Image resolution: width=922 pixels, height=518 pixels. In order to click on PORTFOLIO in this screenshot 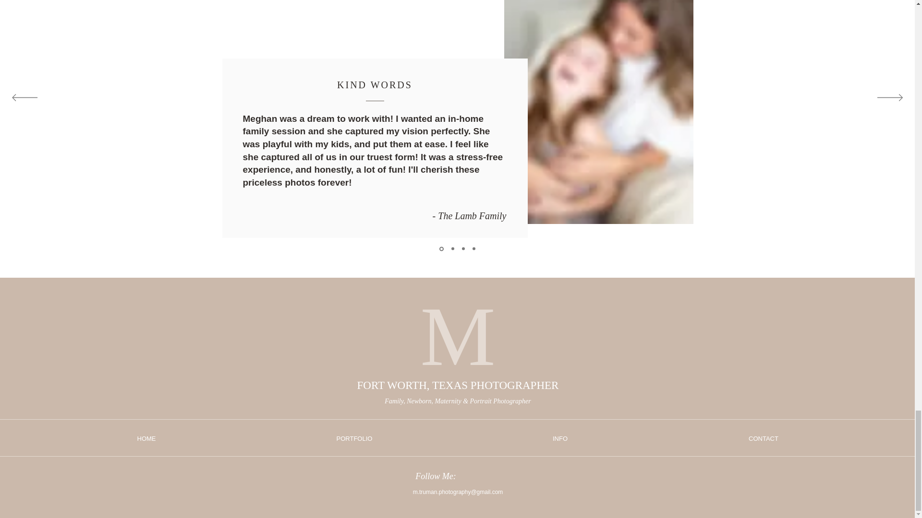, I will do `click(354, 438)`.